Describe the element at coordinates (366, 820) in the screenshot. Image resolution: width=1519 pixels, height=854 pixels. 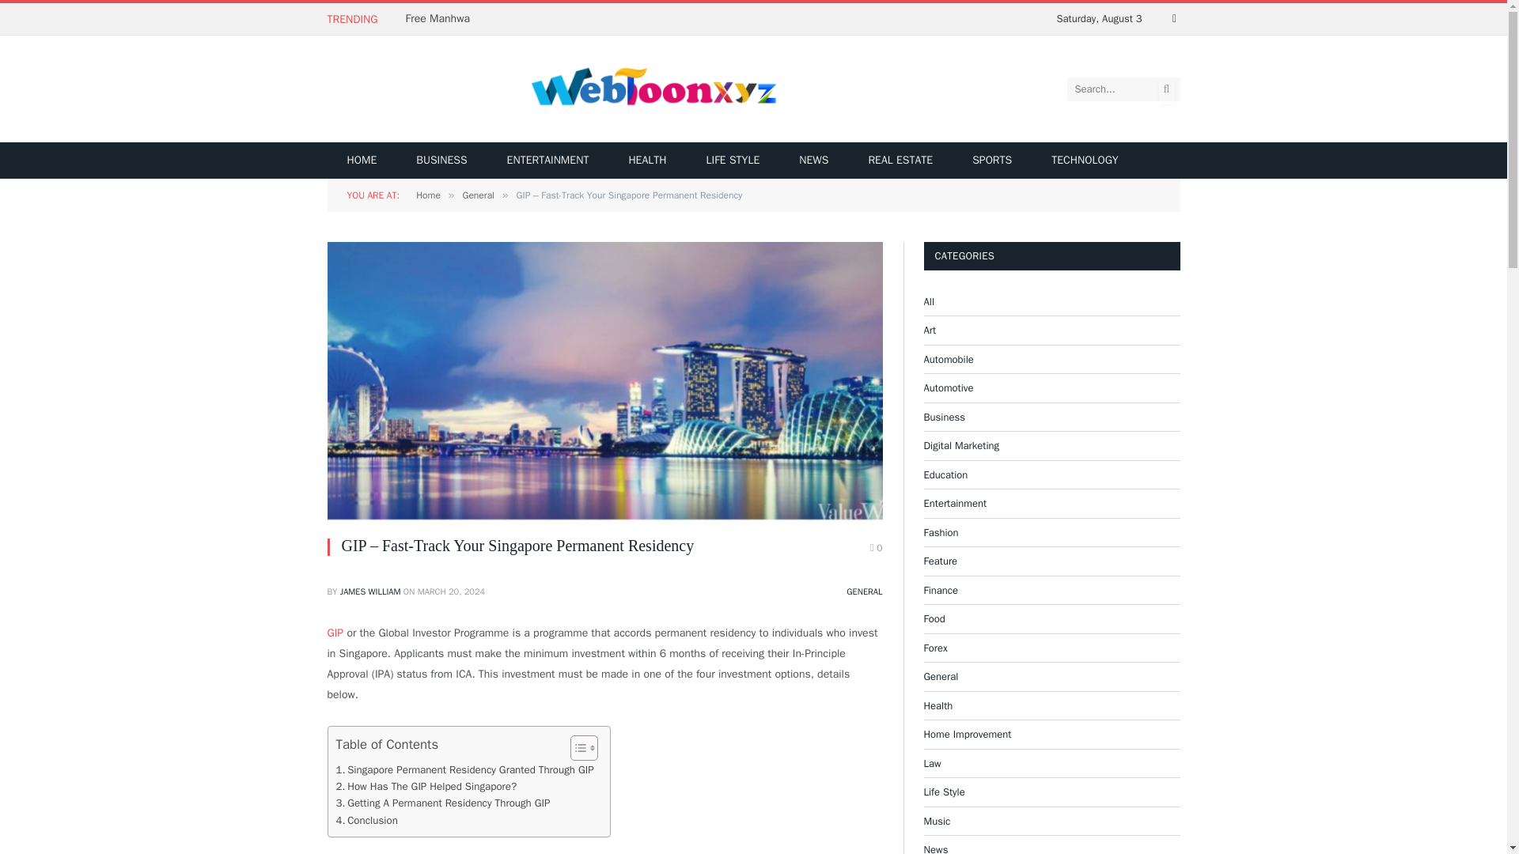
I see `Conclusion` at that location.